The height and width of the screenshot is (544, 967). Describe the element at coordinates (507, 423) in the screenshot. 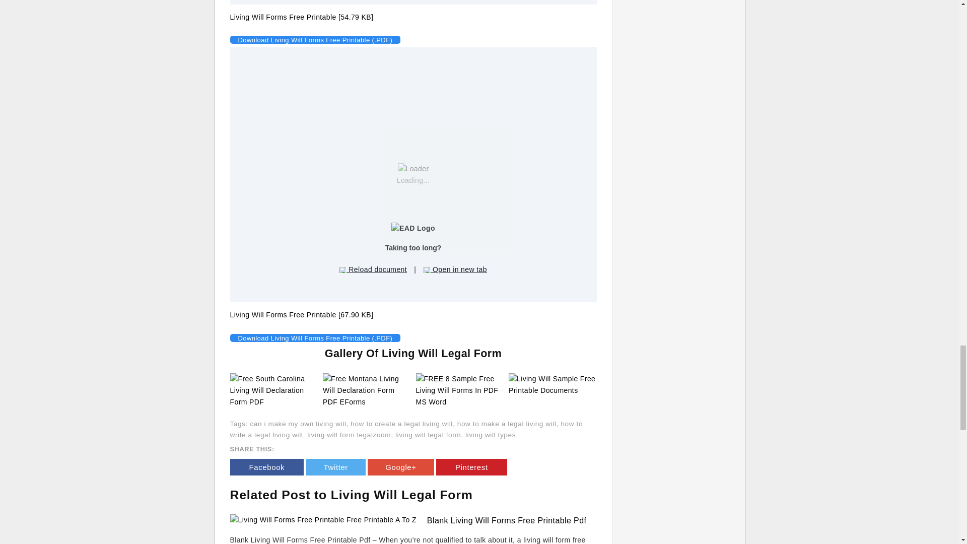

I see `how to make a legal living will` at that location.